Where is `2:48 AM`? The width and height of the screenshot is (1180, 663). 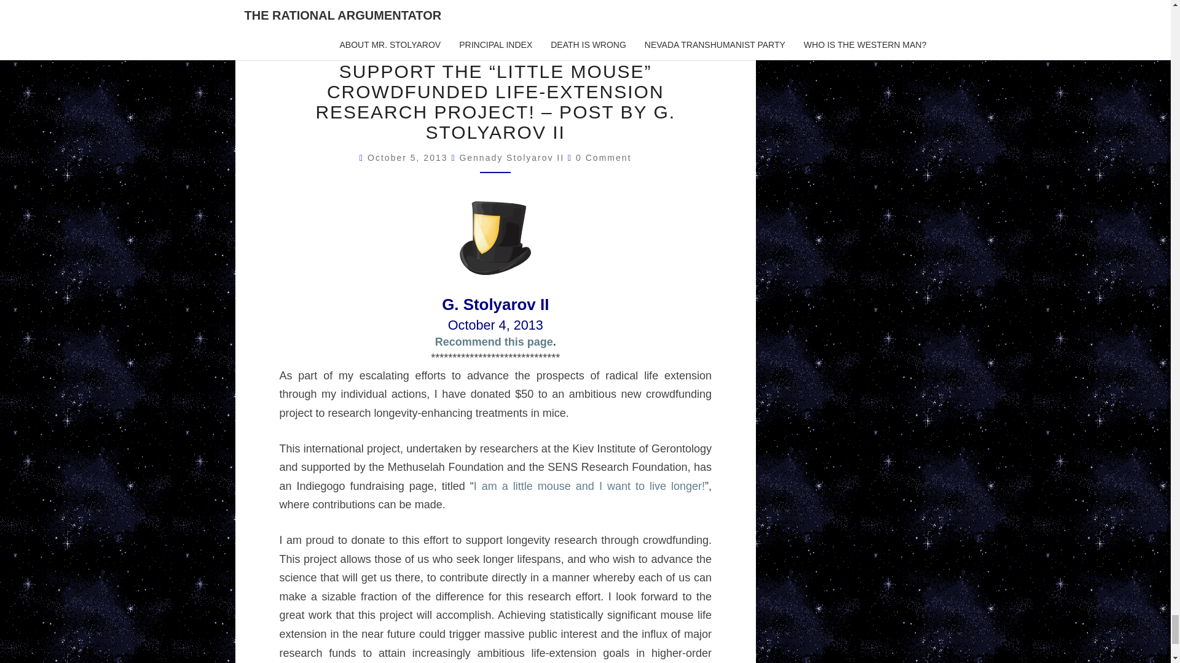
2:48 AM is located at coordinates (409, 157).